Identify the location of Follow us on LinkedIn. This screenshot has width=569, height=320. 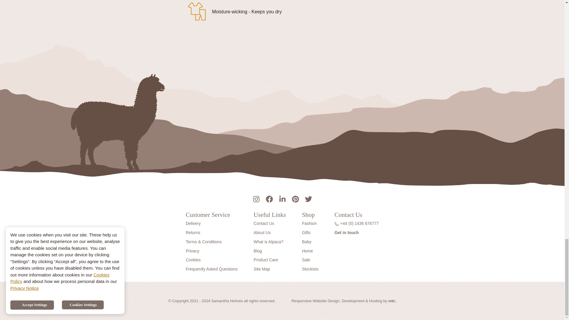
(282, 198).